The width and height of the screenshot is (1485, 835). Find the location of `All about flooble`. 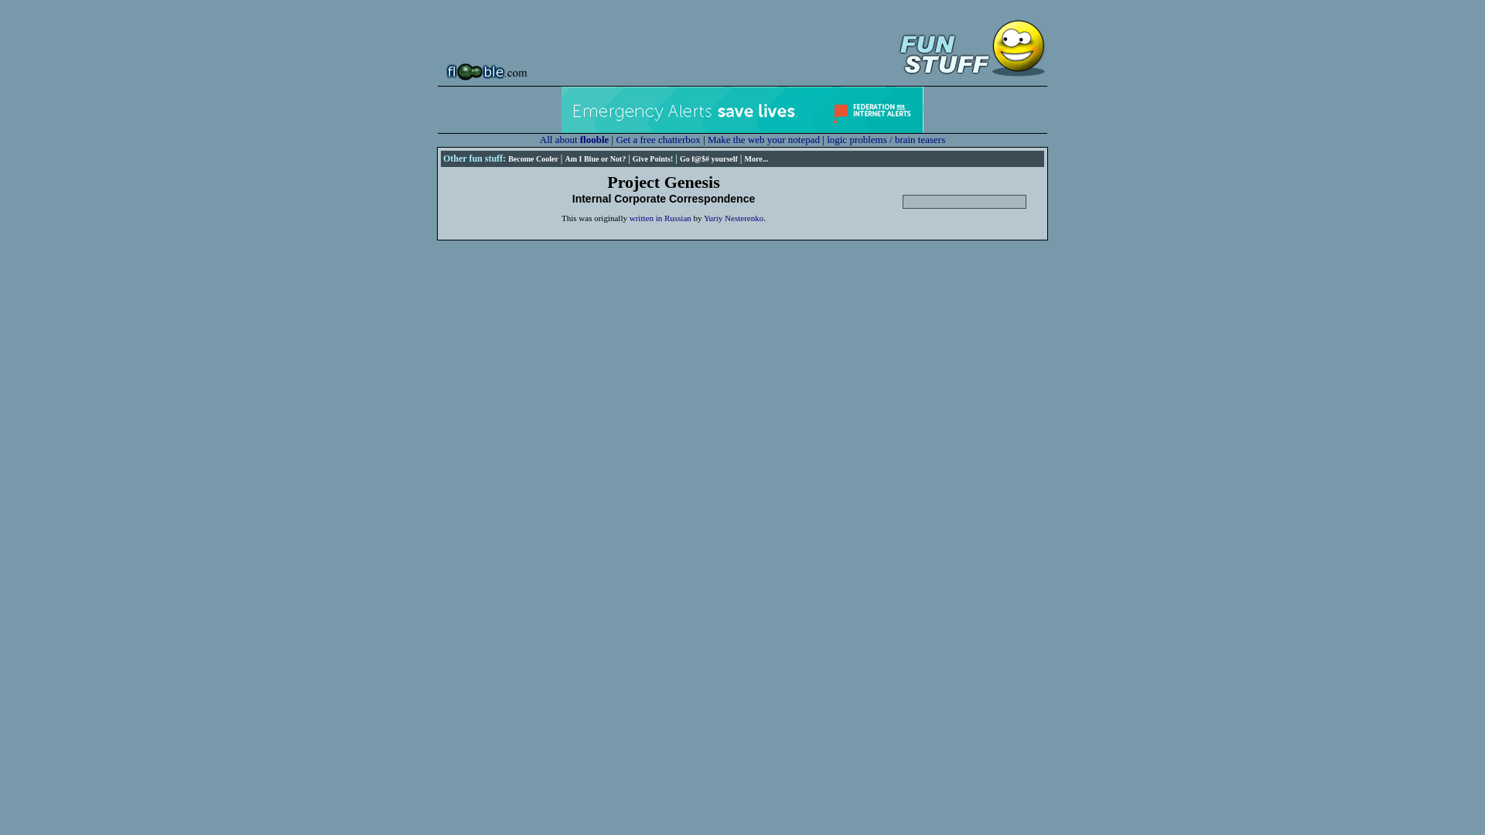

All about flooble is located at coordinates (574, 139).